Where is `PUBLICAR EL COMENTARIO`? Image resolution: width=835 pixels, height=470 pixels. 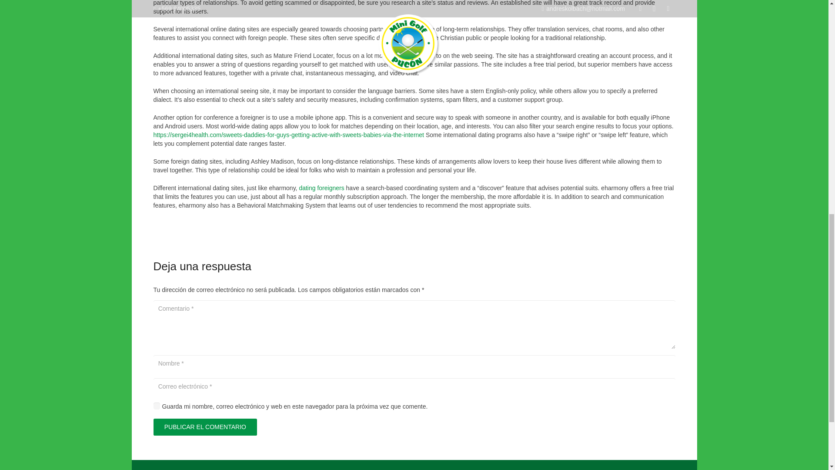 PUBLICAR EL COMENTARIO is located at coordinates (205, 427).